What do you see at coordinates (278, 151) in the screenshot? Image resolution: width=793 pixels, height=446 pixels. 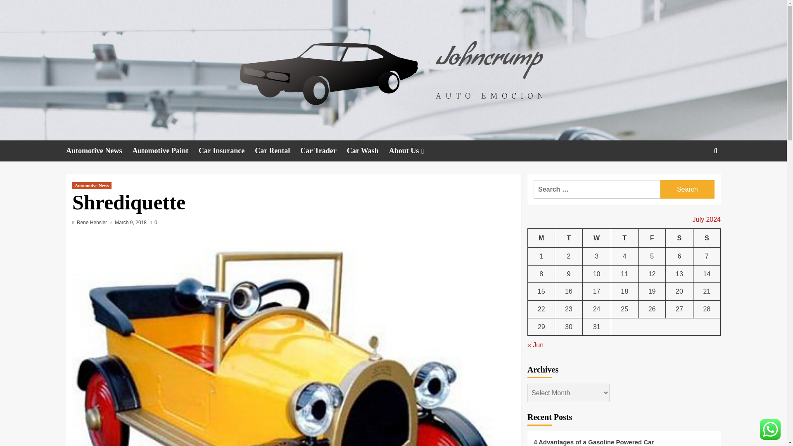 I see `Car Rental` at bounding box center [278, 151].